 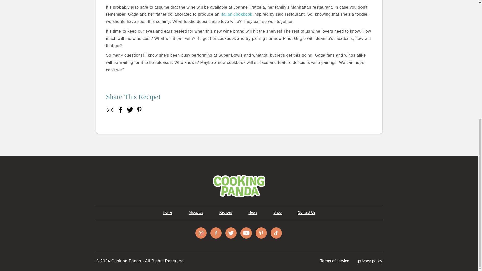 I want to click on About Us, so click(x=196, y=212).